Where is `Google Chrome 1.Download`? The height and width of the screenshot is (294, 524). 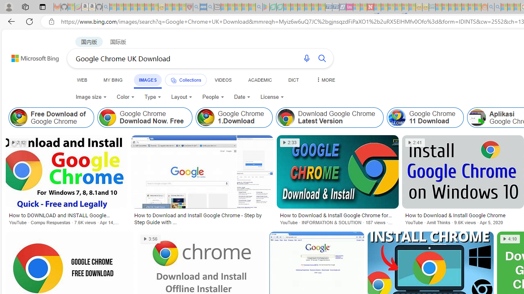 Google Chrome 1.Download is located at coordinates (234, 118).